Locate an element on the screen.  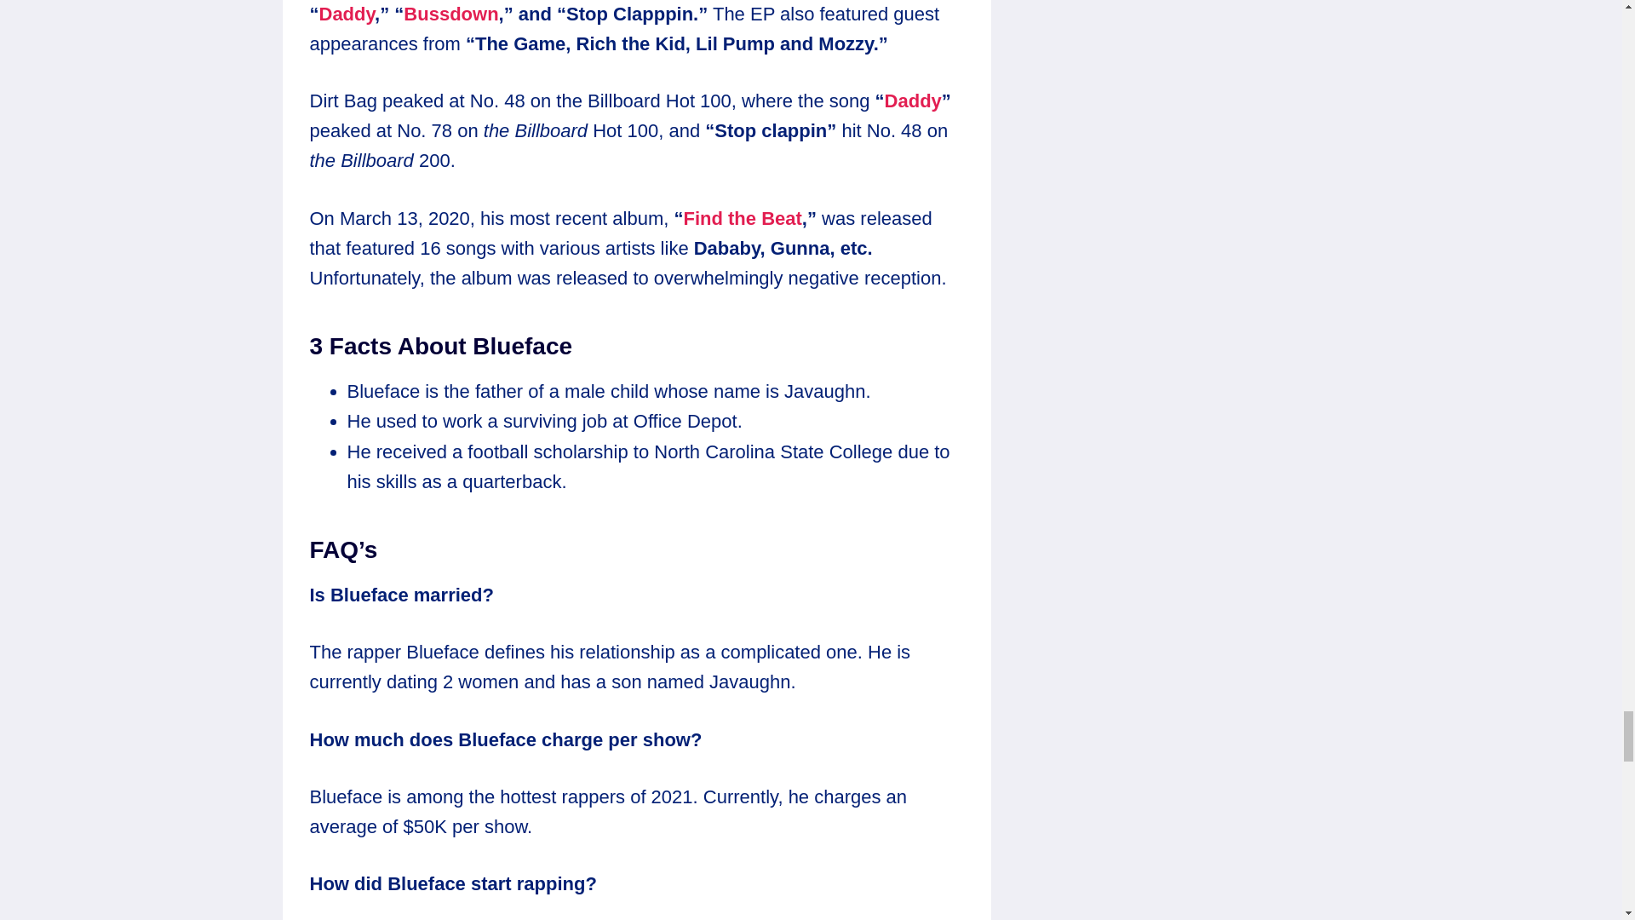
Bussdown is located at coordinates (451, 14).